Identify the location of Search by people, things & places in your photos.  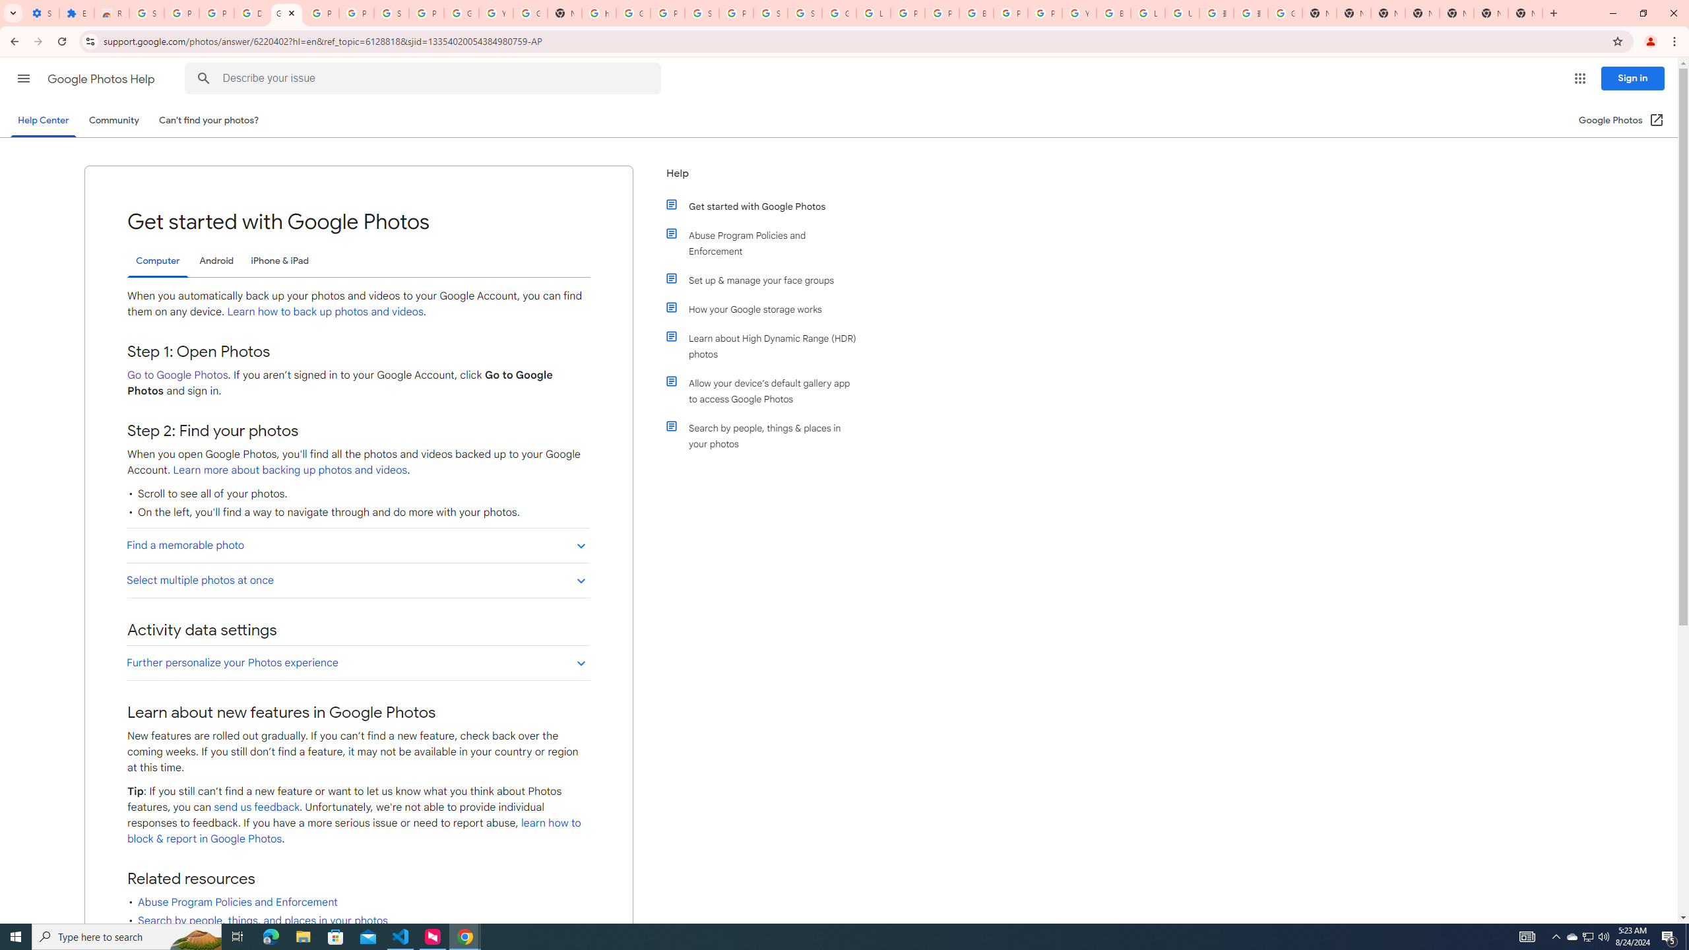
(767, 435).